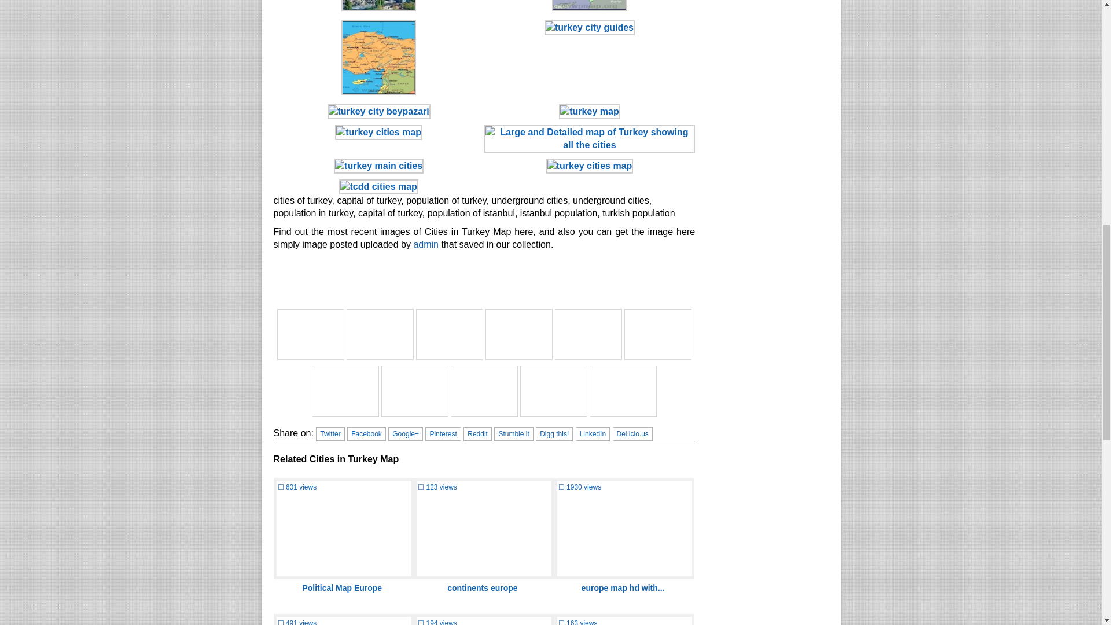  Describe the element at coordinates (443, 434) in the screenshot. I see `Pinterest` at that location.